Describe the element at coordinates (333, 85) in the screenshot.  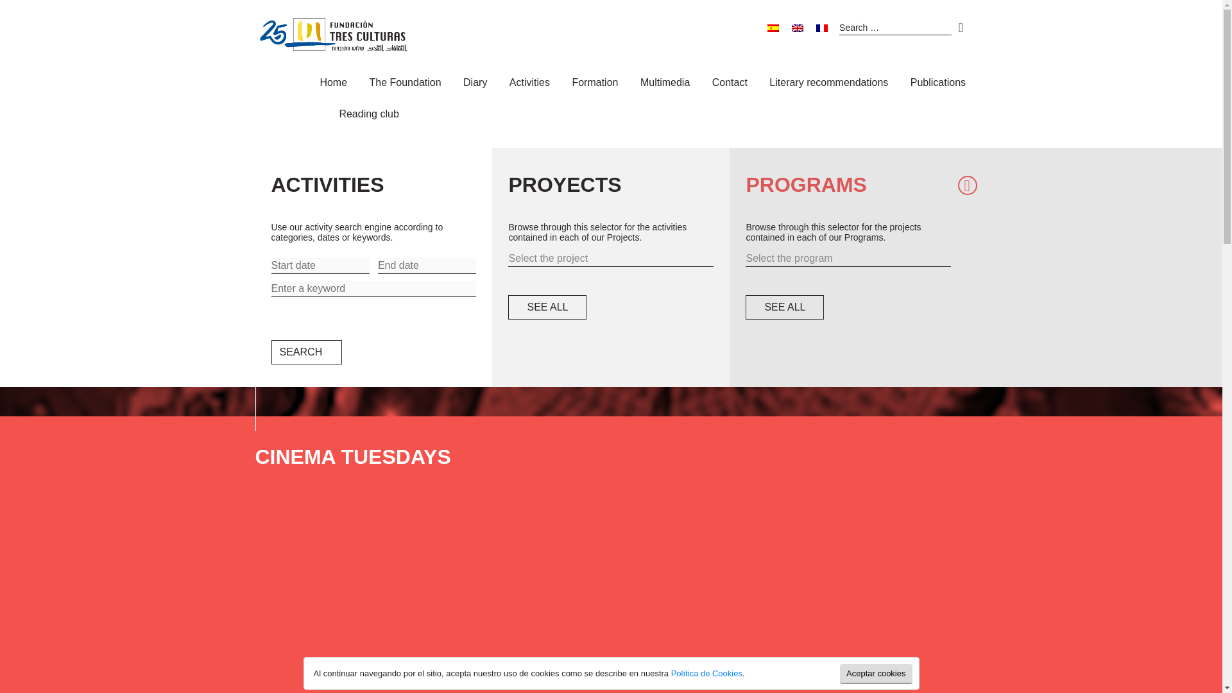
I see `Home` at that location.